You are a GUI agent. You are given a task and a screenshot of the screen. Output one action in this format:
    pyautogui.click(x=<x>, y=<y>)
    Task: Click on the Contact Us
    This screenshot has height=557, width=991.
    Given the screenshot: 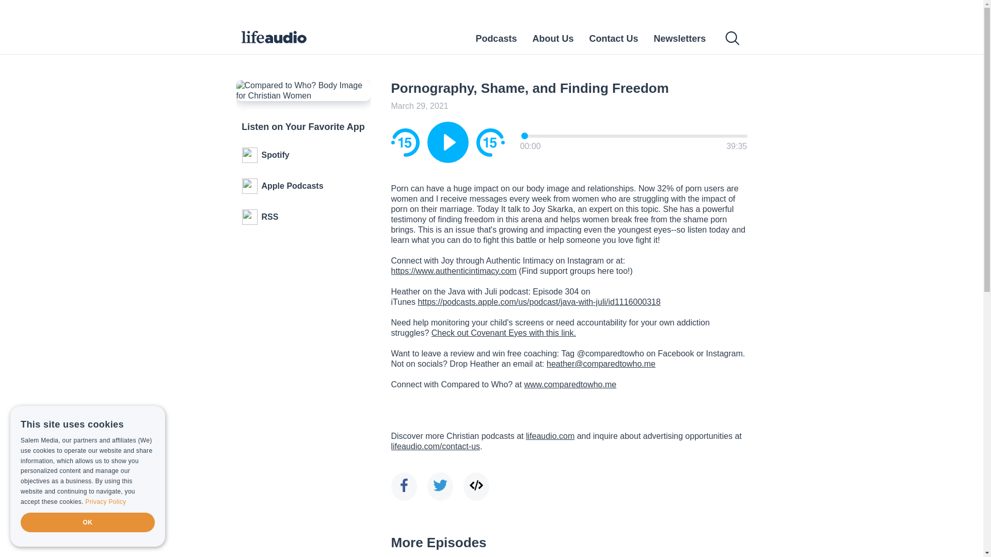 What is the action you would take?
    pyautogui.click(x=613, y=38)
    